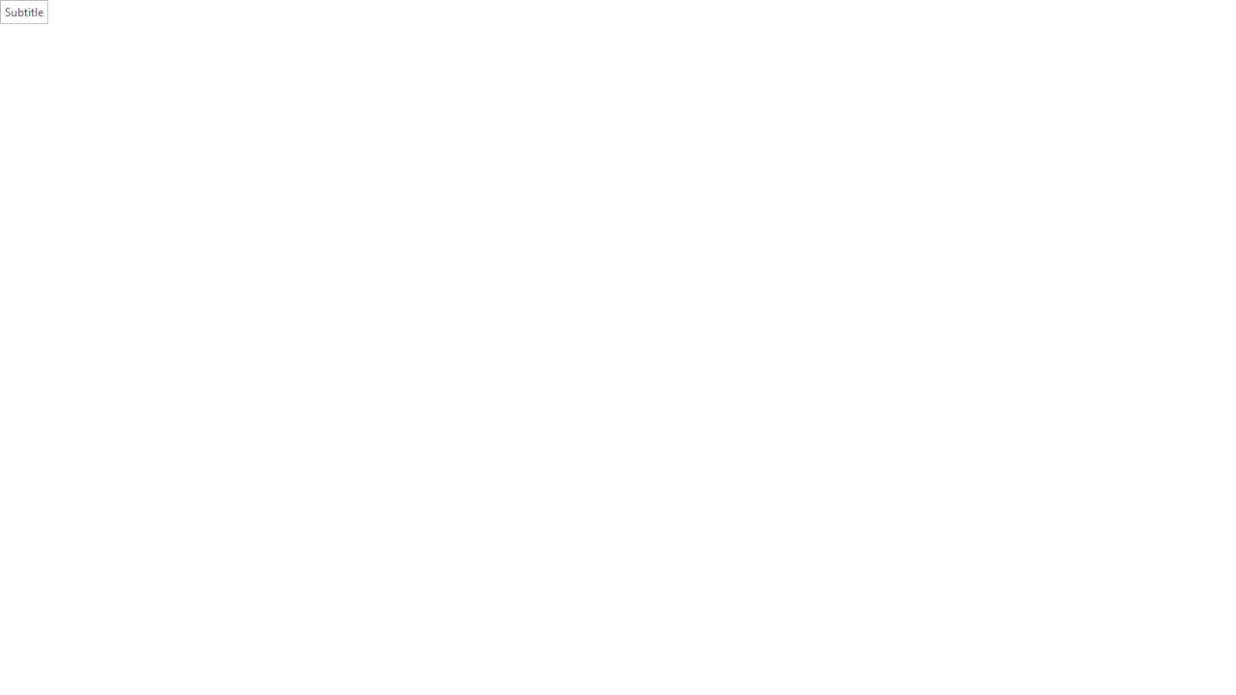  What do you see at coordinates (156, 255) in the screenshot?
I see `Results` at bounding box center [156, 255].